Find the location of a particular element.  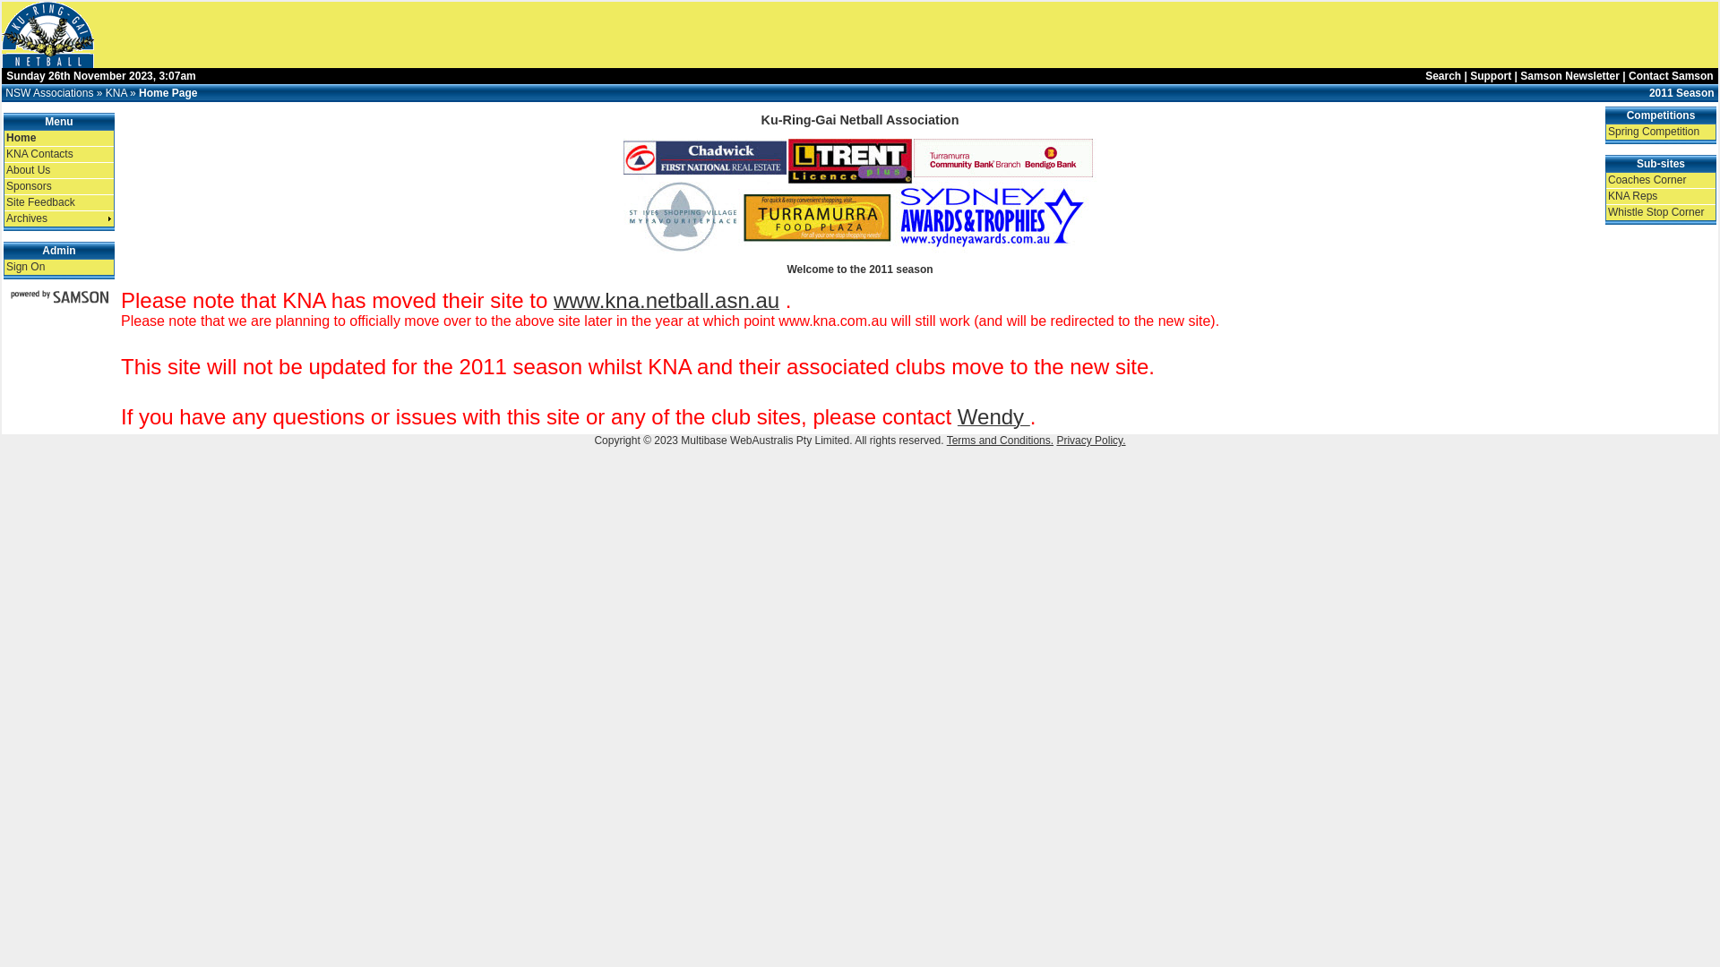

Home is located at coordinates (59, 138).